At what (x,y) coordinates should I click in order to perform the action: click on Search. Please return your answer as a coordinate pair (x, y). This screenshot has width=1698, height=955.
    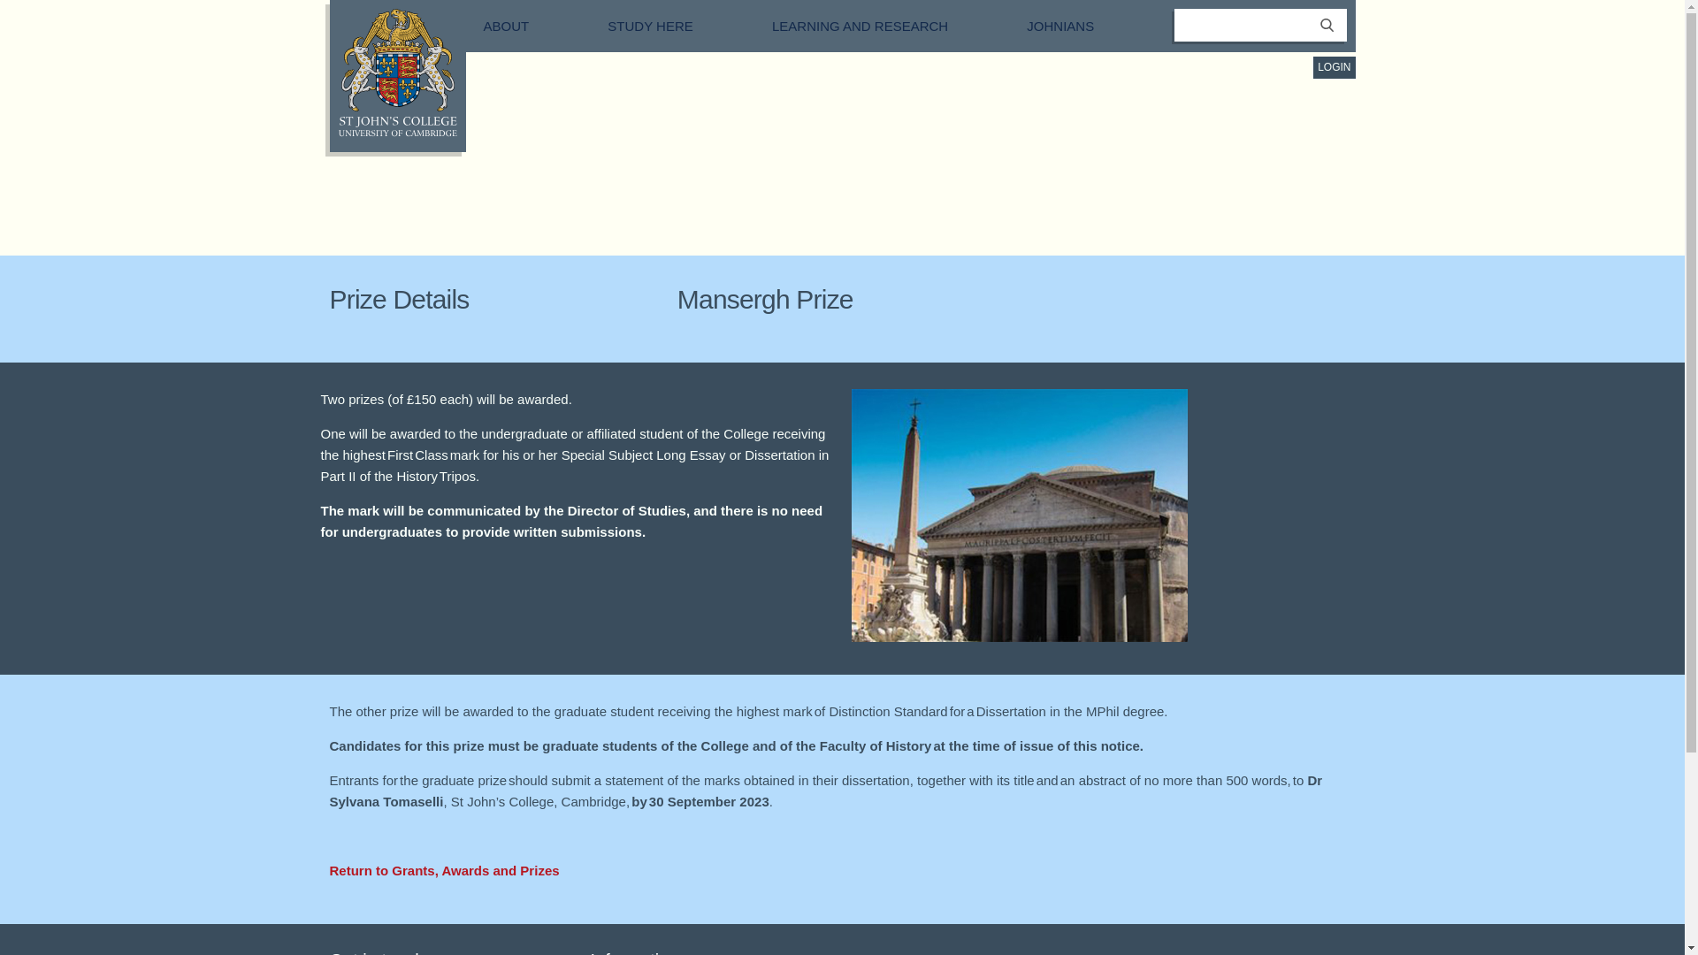
    Looking at the image, I should click on (1327, 35).